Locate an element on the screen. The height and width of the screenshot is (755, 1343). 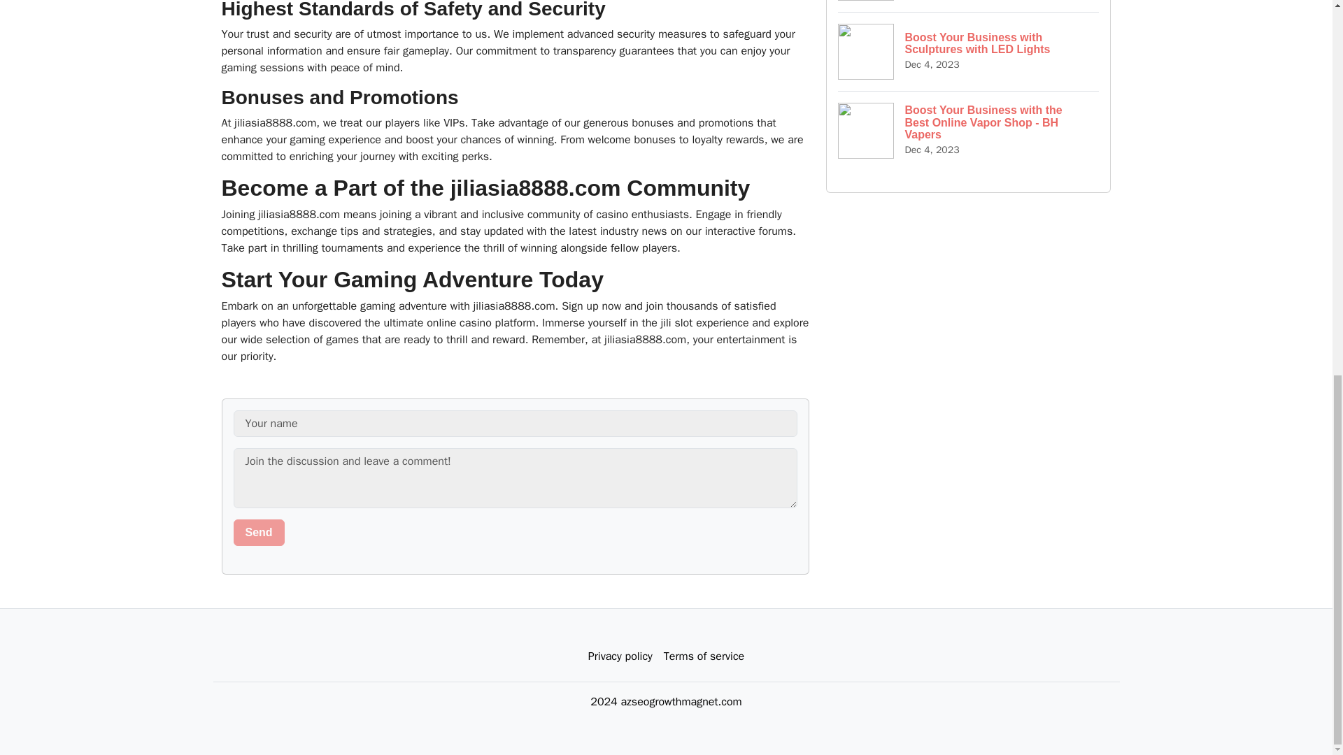
Privacy policy is located at coordinates (620, 656).